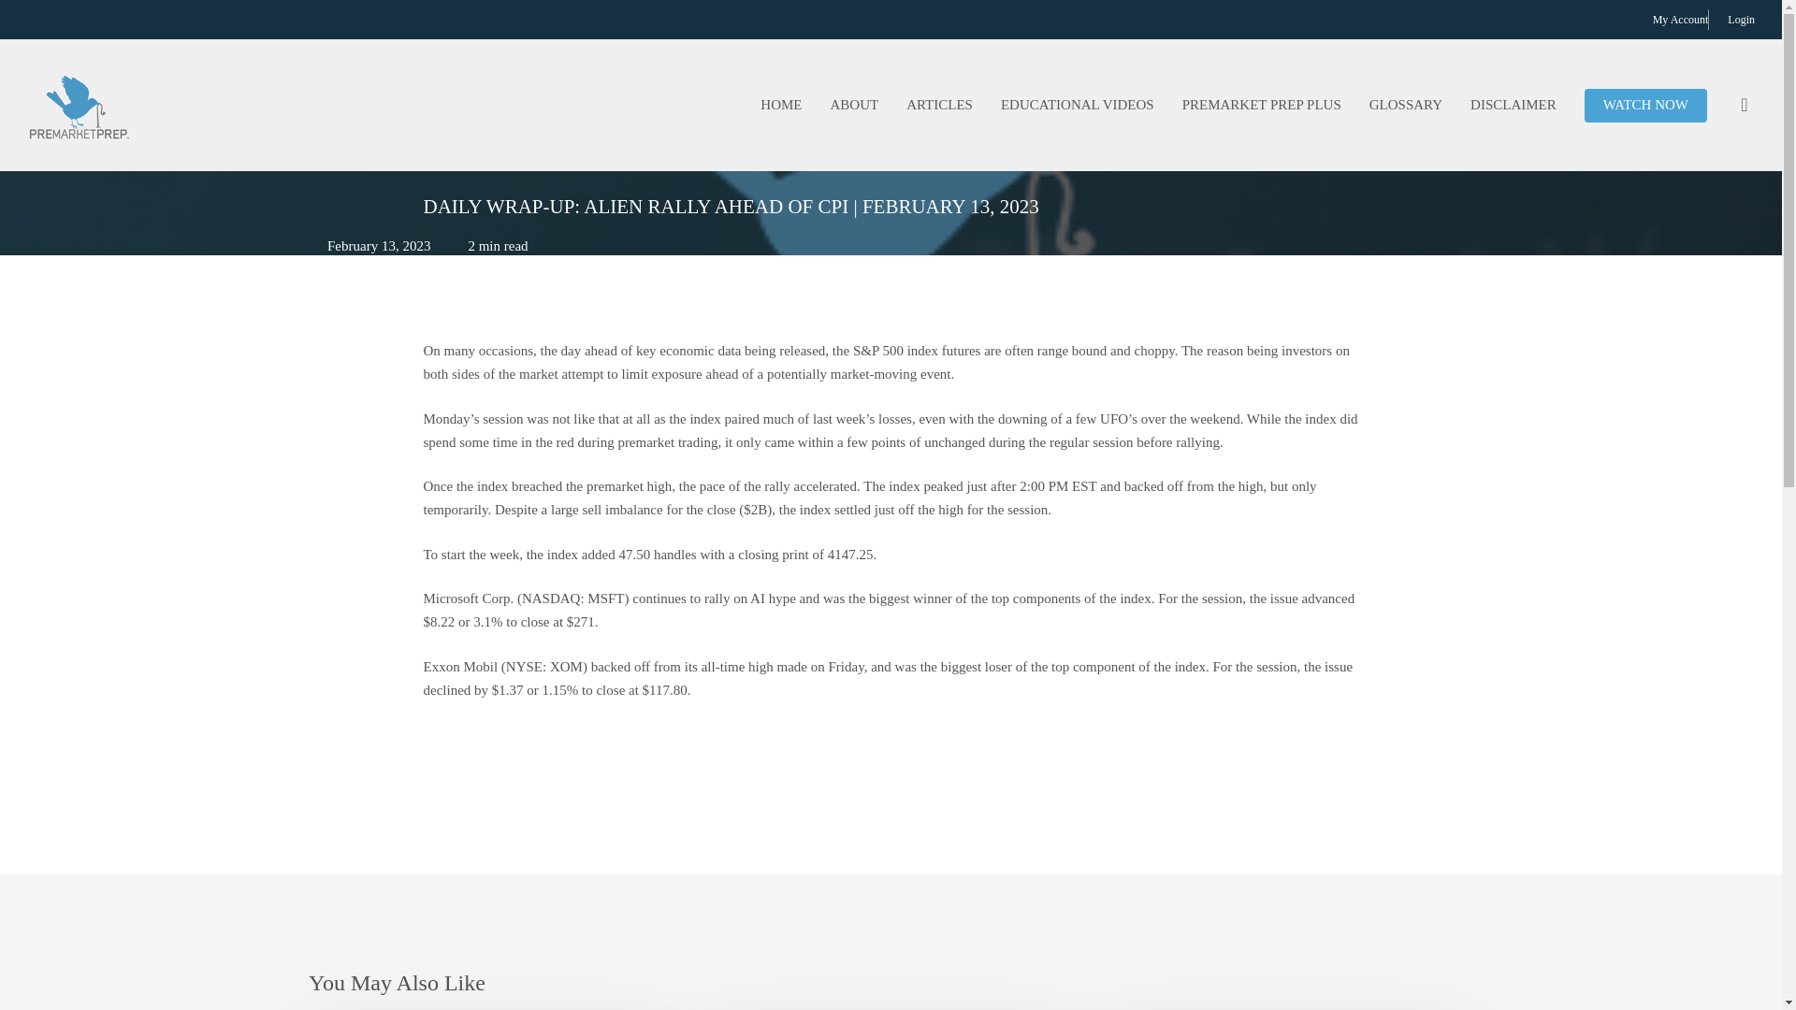 The width and height of the screenshot is (1796, 1010). I want to click on WATCH NOW, so click(1645, 105).